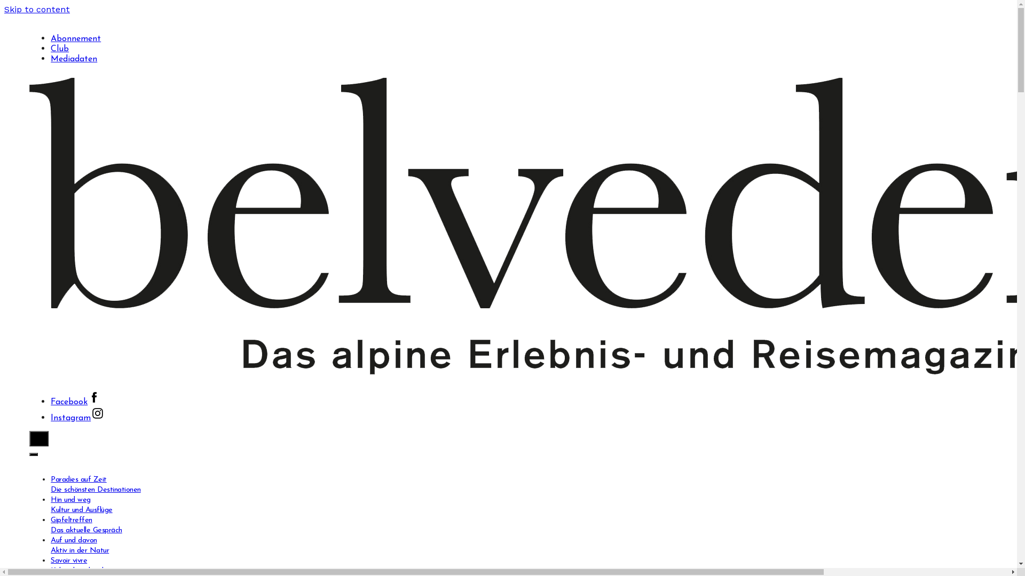 Image resolution: width=1025 pixels, height=576 pixels. I want to click on Instagram, so click(78, 418).